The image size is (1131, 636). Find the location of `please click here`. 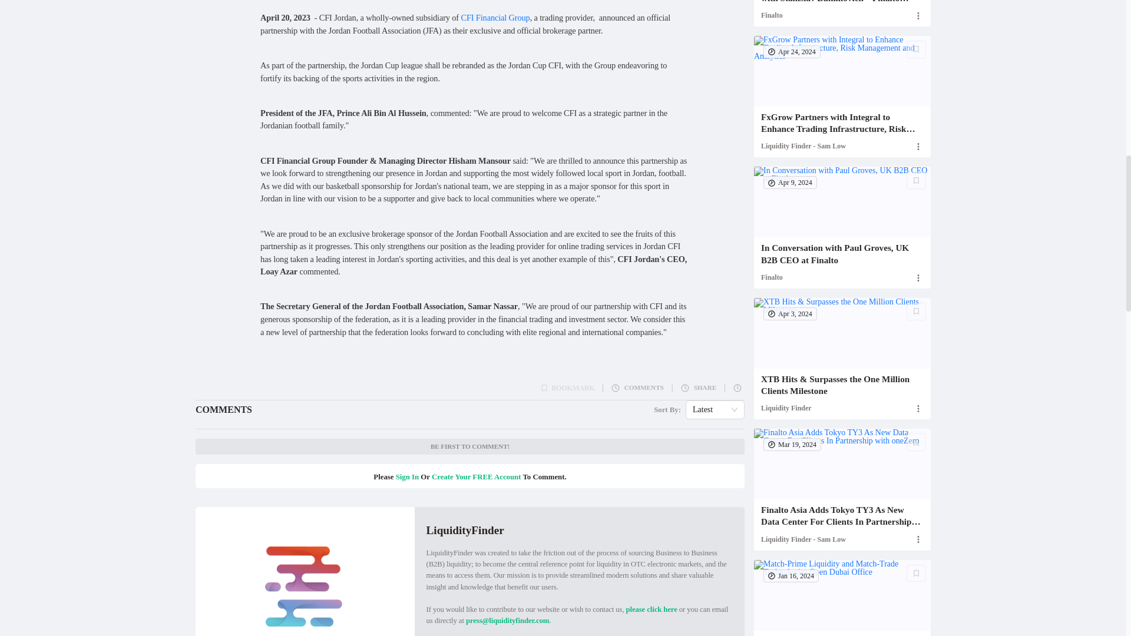

please click here is located at coordinates (652, 609).